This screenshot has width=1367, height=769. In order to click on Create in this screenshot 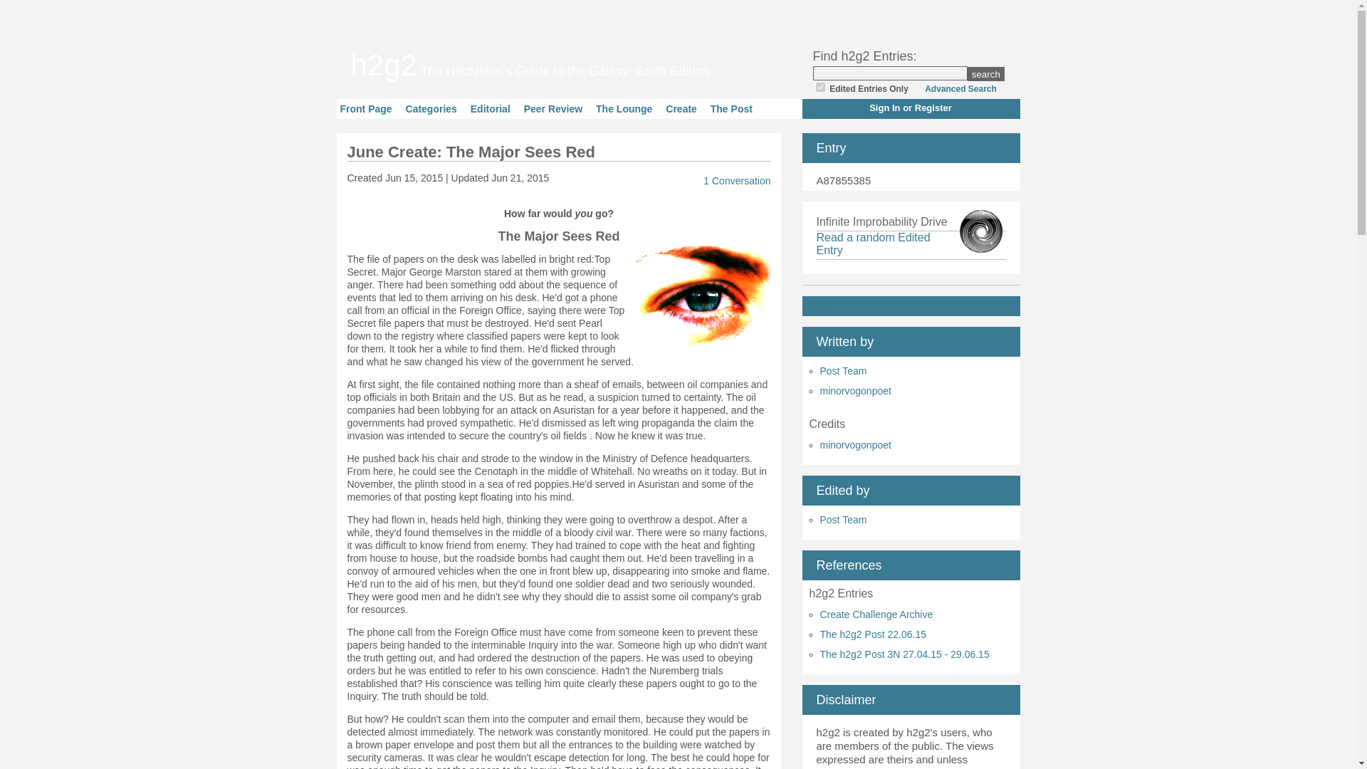, I will do `click(681, 108)`.